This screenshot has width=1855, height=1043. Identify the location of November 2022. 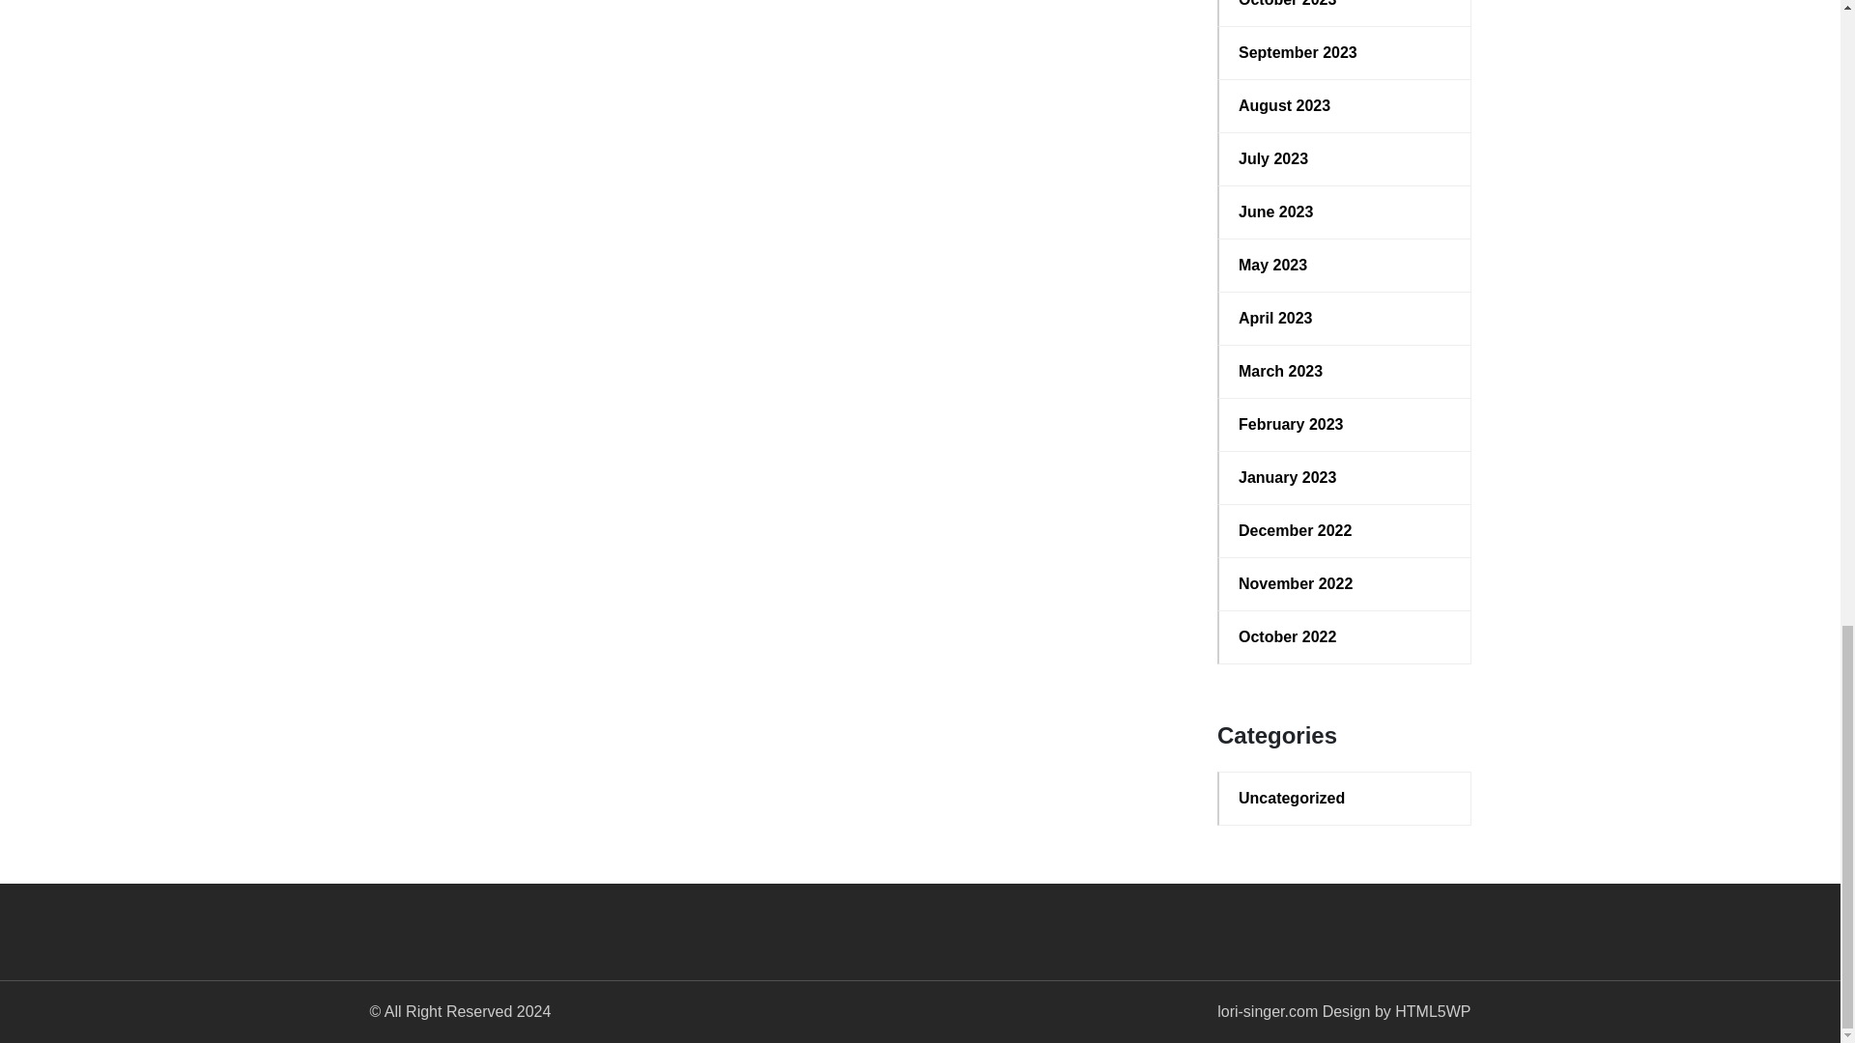
(1345, 583).